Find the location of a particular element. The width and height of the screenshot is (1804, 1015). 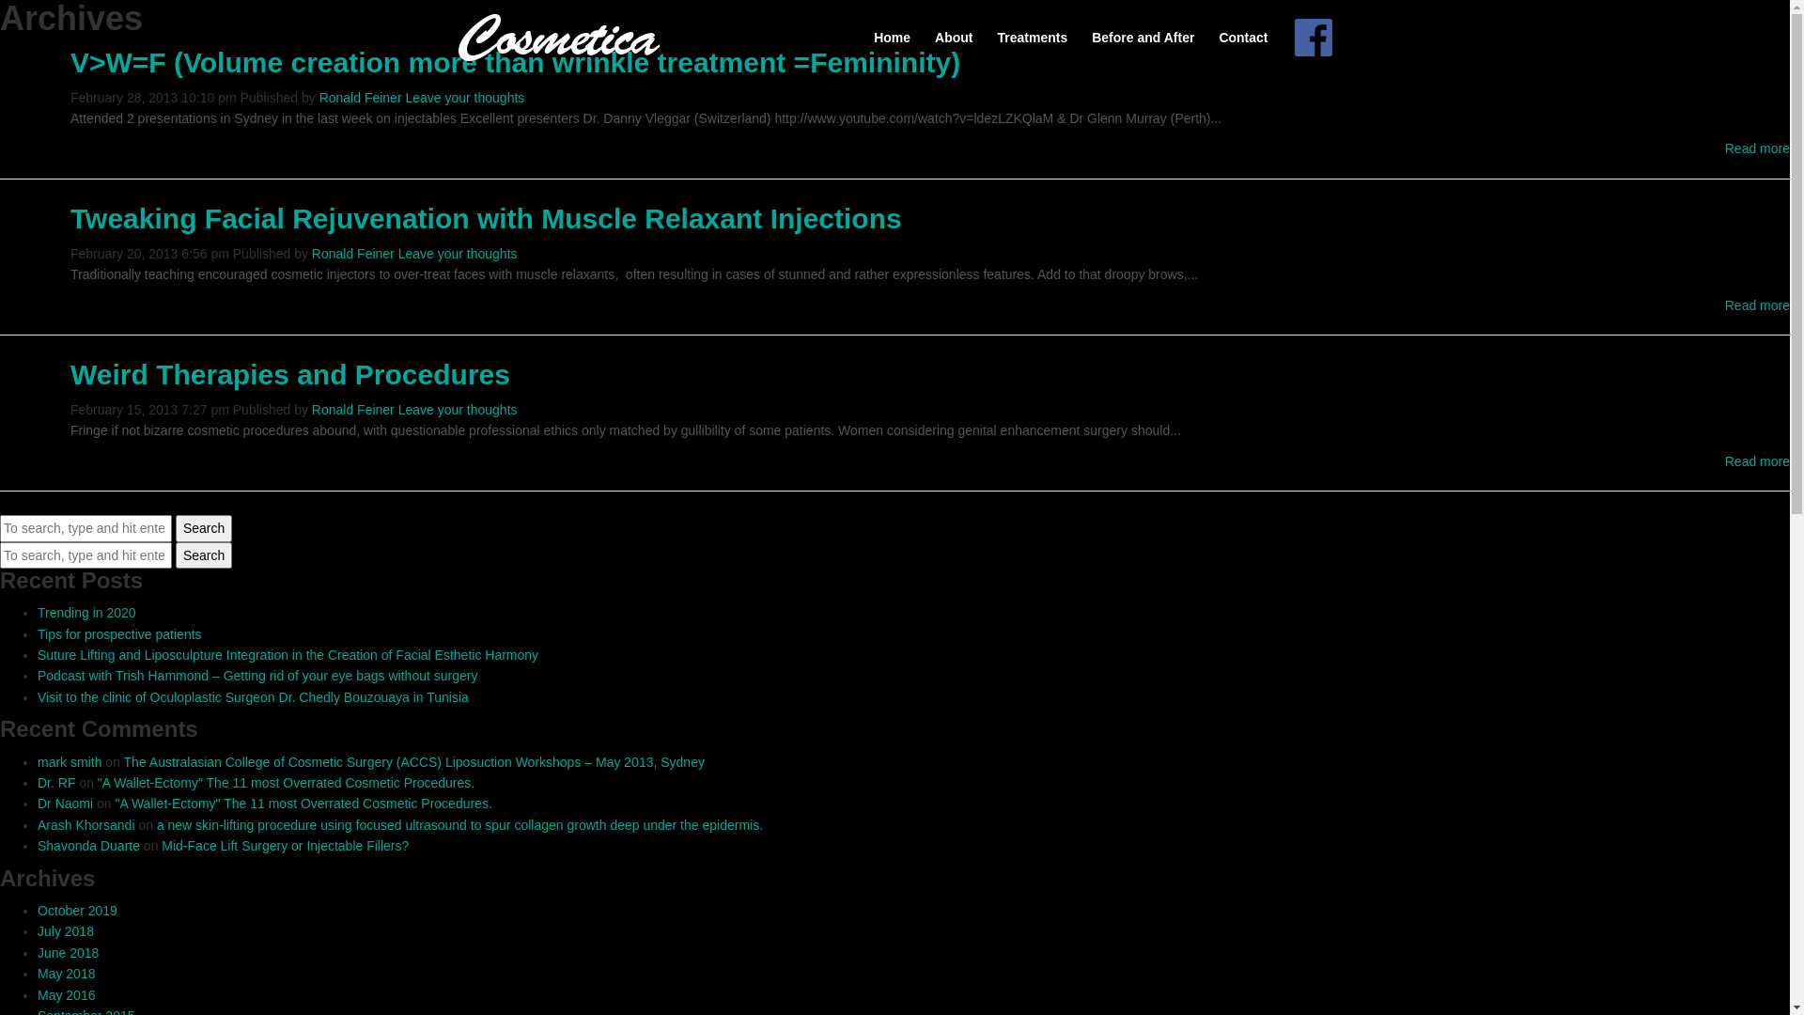

mark smith is located at coordinates (70, 762).